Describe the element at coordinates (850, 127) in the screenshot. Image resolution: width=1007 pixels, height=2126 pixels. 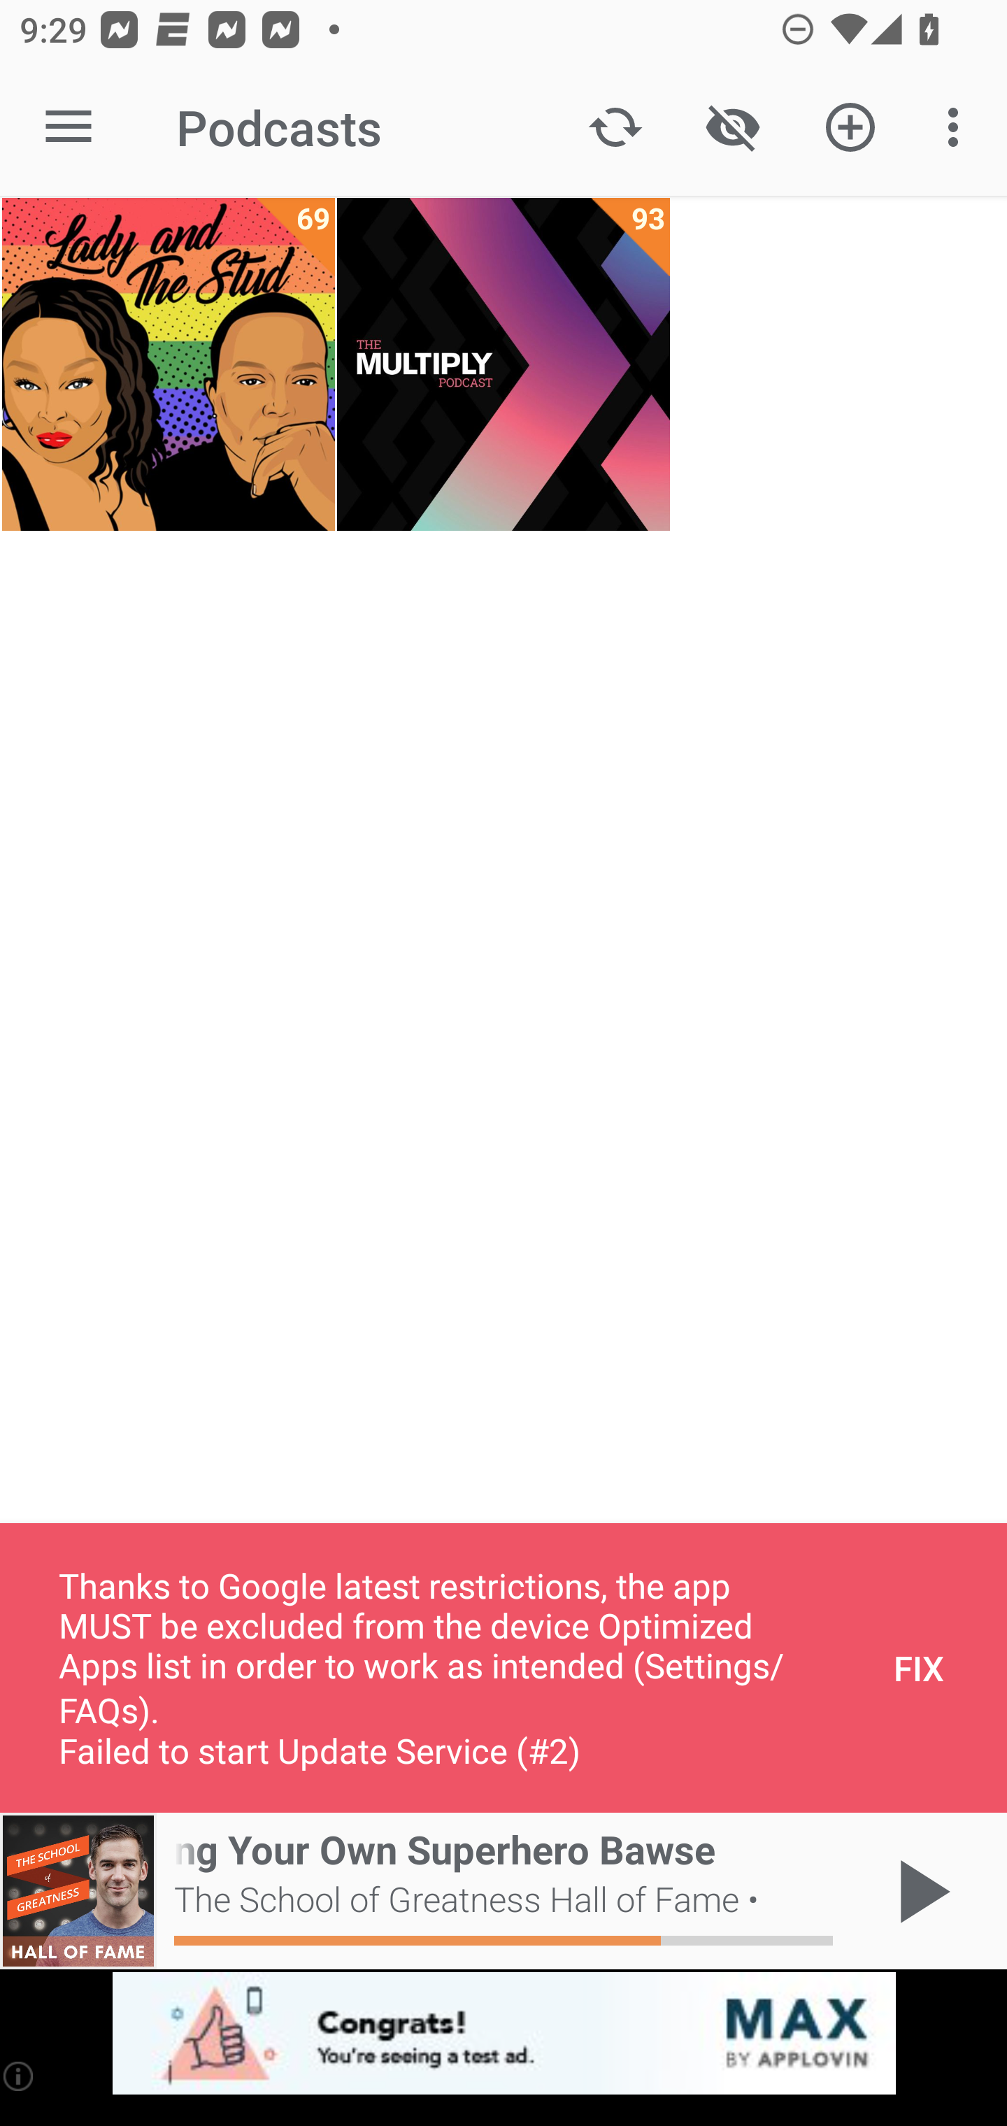
I see `Add new Podcast` at that location.